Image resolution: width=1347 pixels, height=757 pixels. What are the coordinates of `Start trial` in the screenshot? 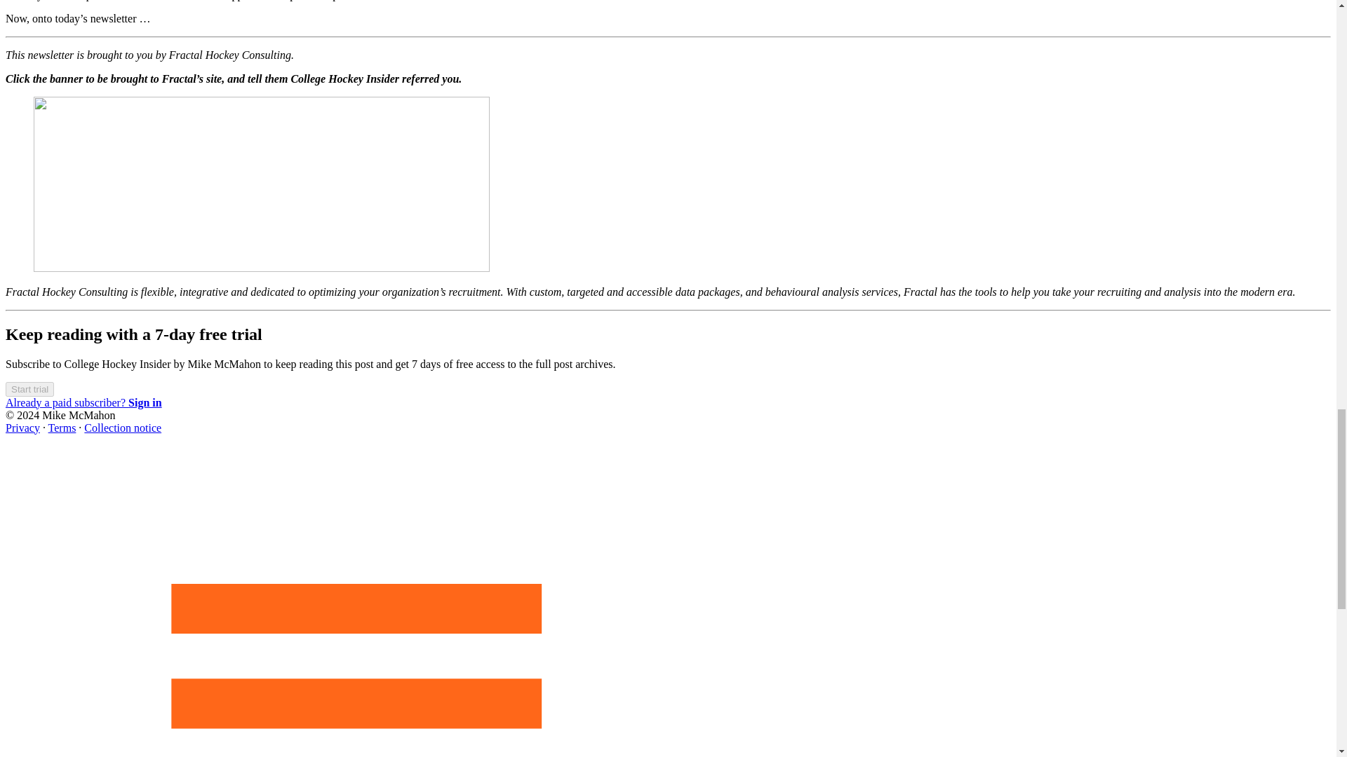 It's located at (29, 388).